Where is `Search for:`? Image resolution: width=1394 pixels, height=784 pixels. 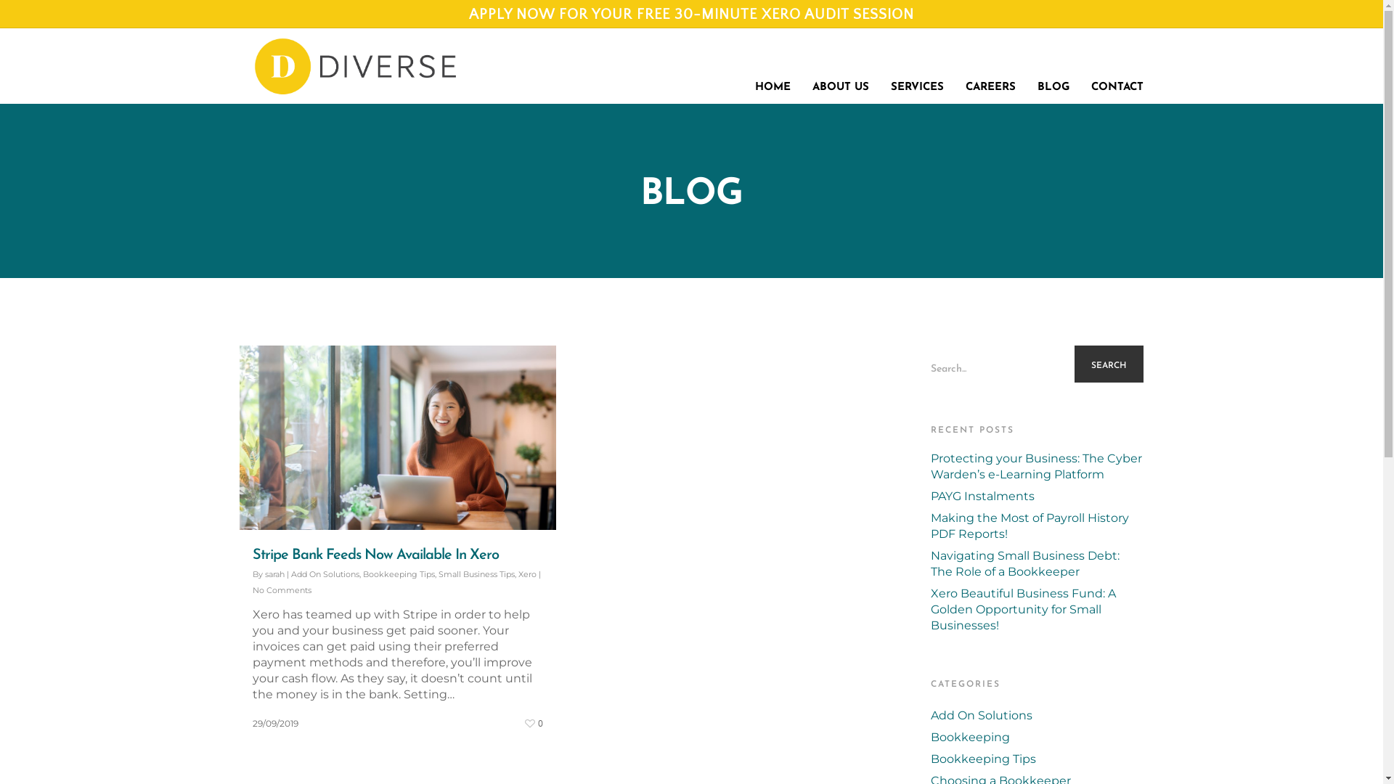
Search for: is located at coordinates (1037, 365).